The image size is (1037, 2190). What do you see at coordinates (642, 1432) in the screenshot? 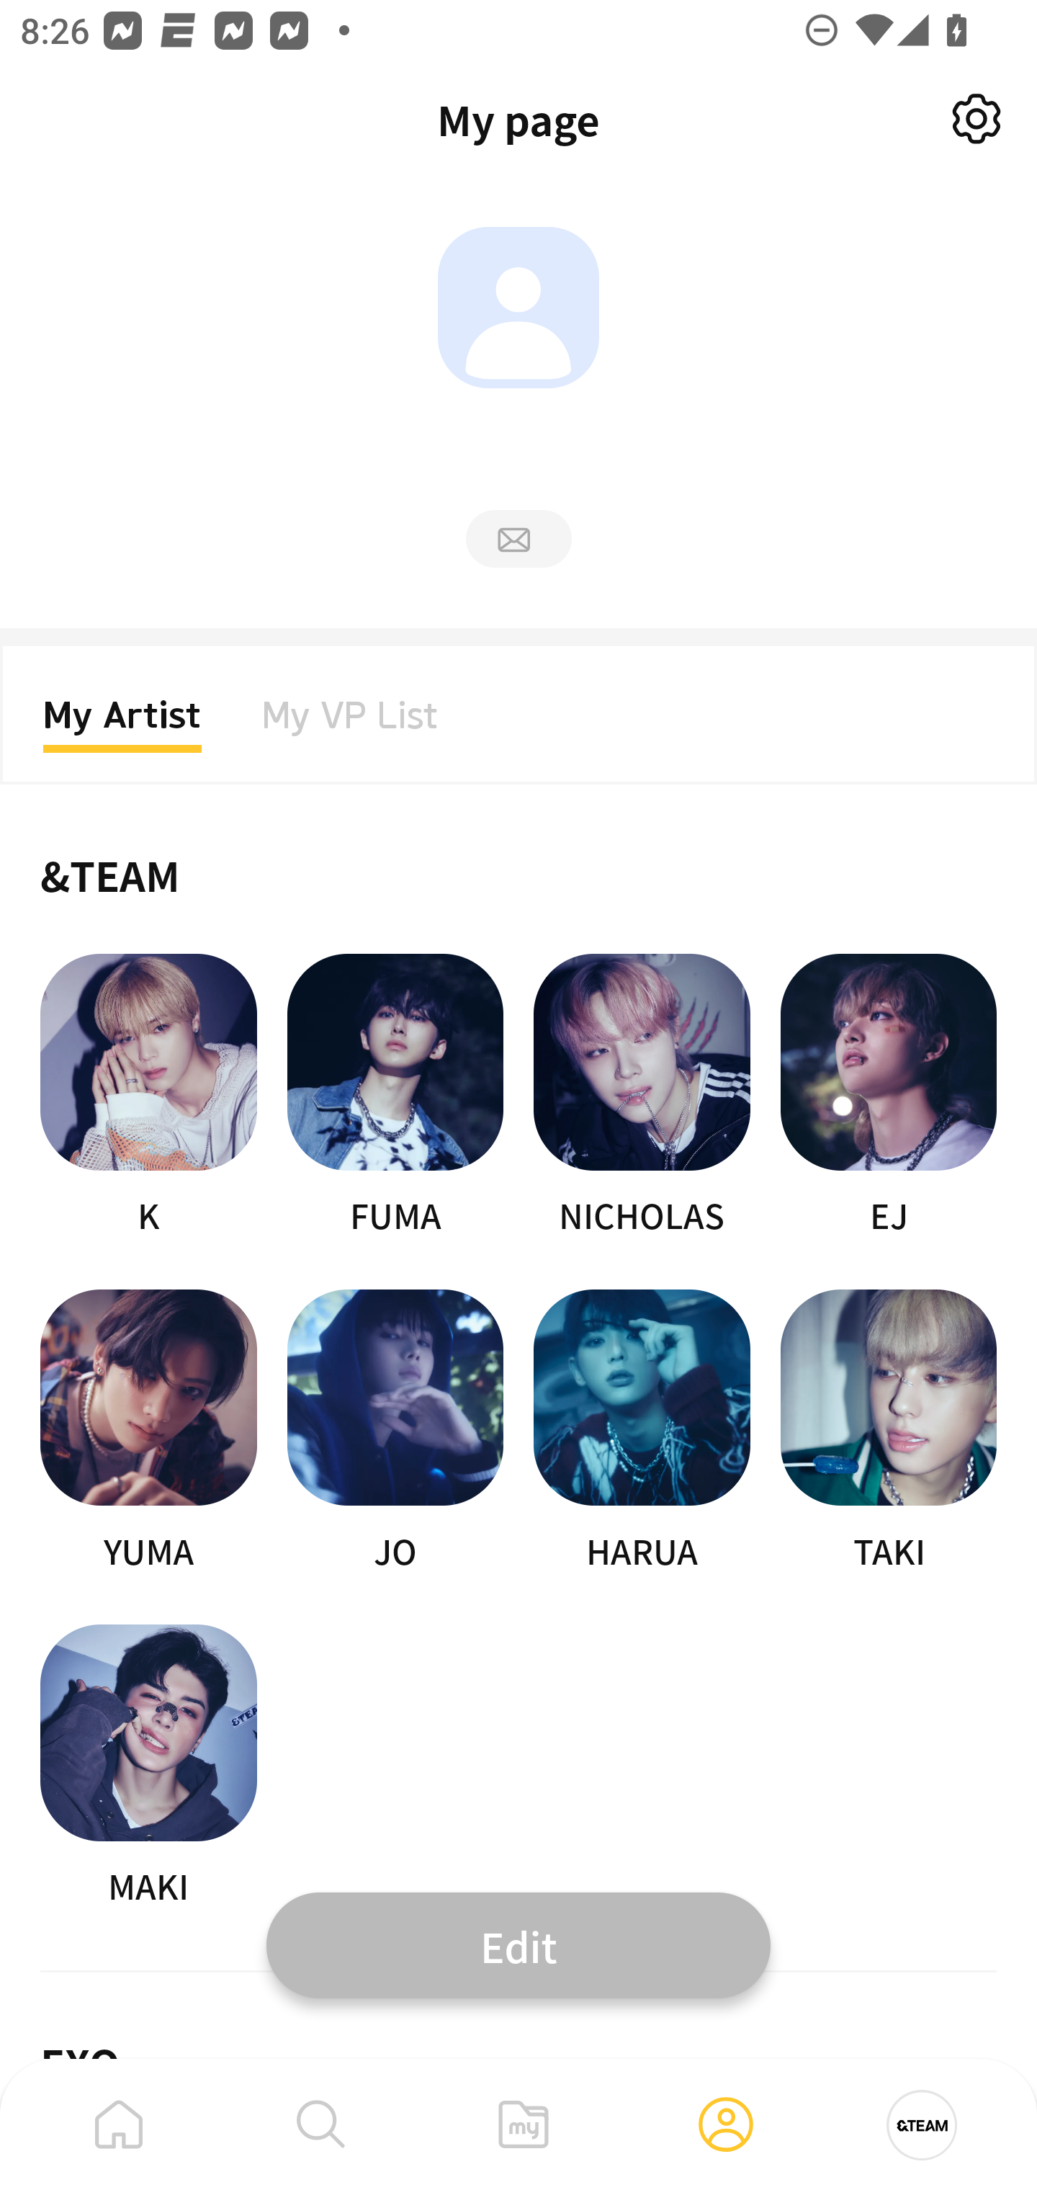
I see `HARUA` at bounding box center [642, 1432].